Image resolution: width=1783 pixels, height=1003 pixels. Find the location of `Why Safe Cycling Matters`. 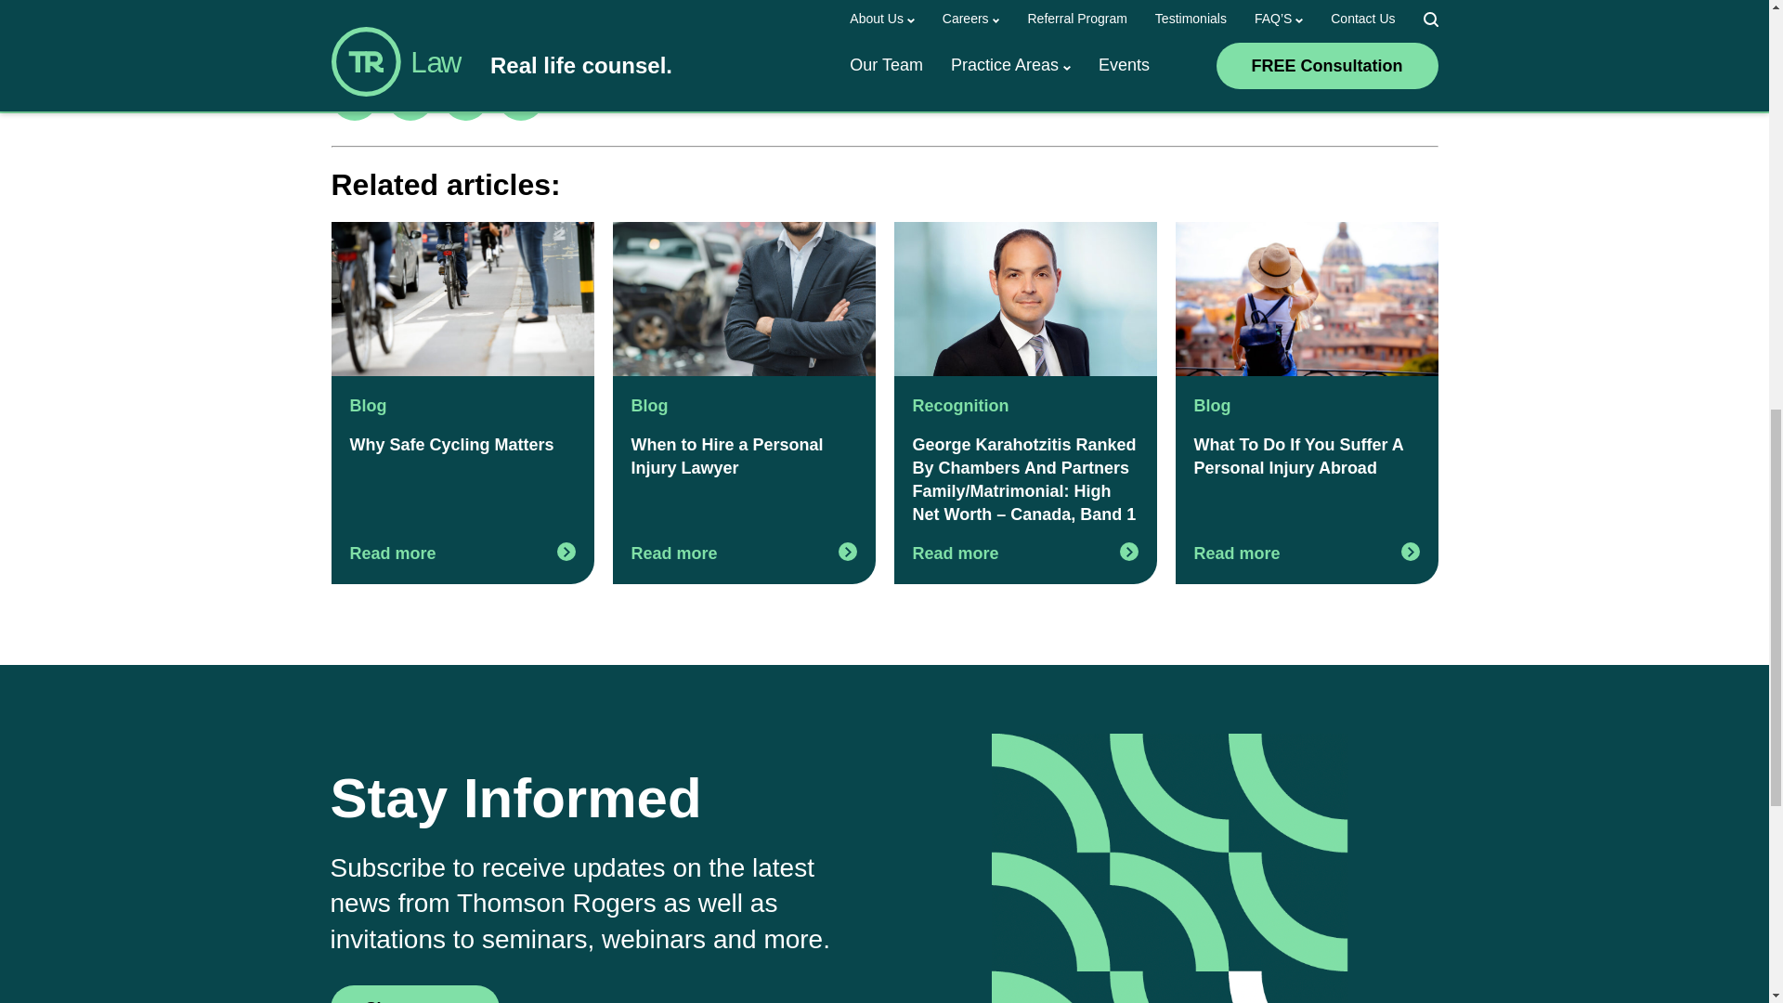

Why Safe Cycling Matters is located at coordinates (462, 299).